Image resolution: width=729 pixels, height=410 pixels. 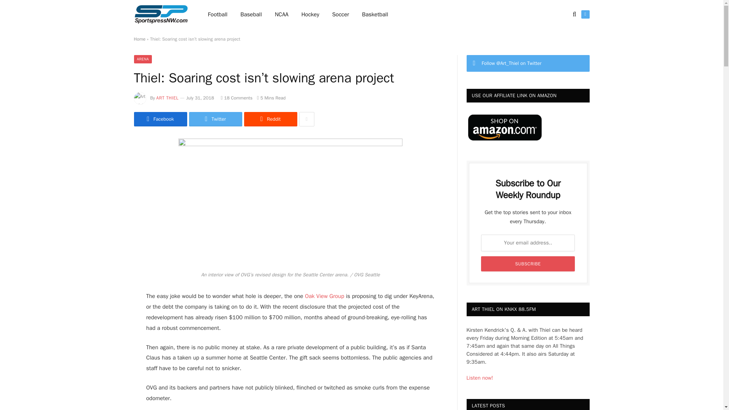 What do you see at coordinates (585, 14) in the screenshot?
I see `Twitter` at bounding box center [585, 14].